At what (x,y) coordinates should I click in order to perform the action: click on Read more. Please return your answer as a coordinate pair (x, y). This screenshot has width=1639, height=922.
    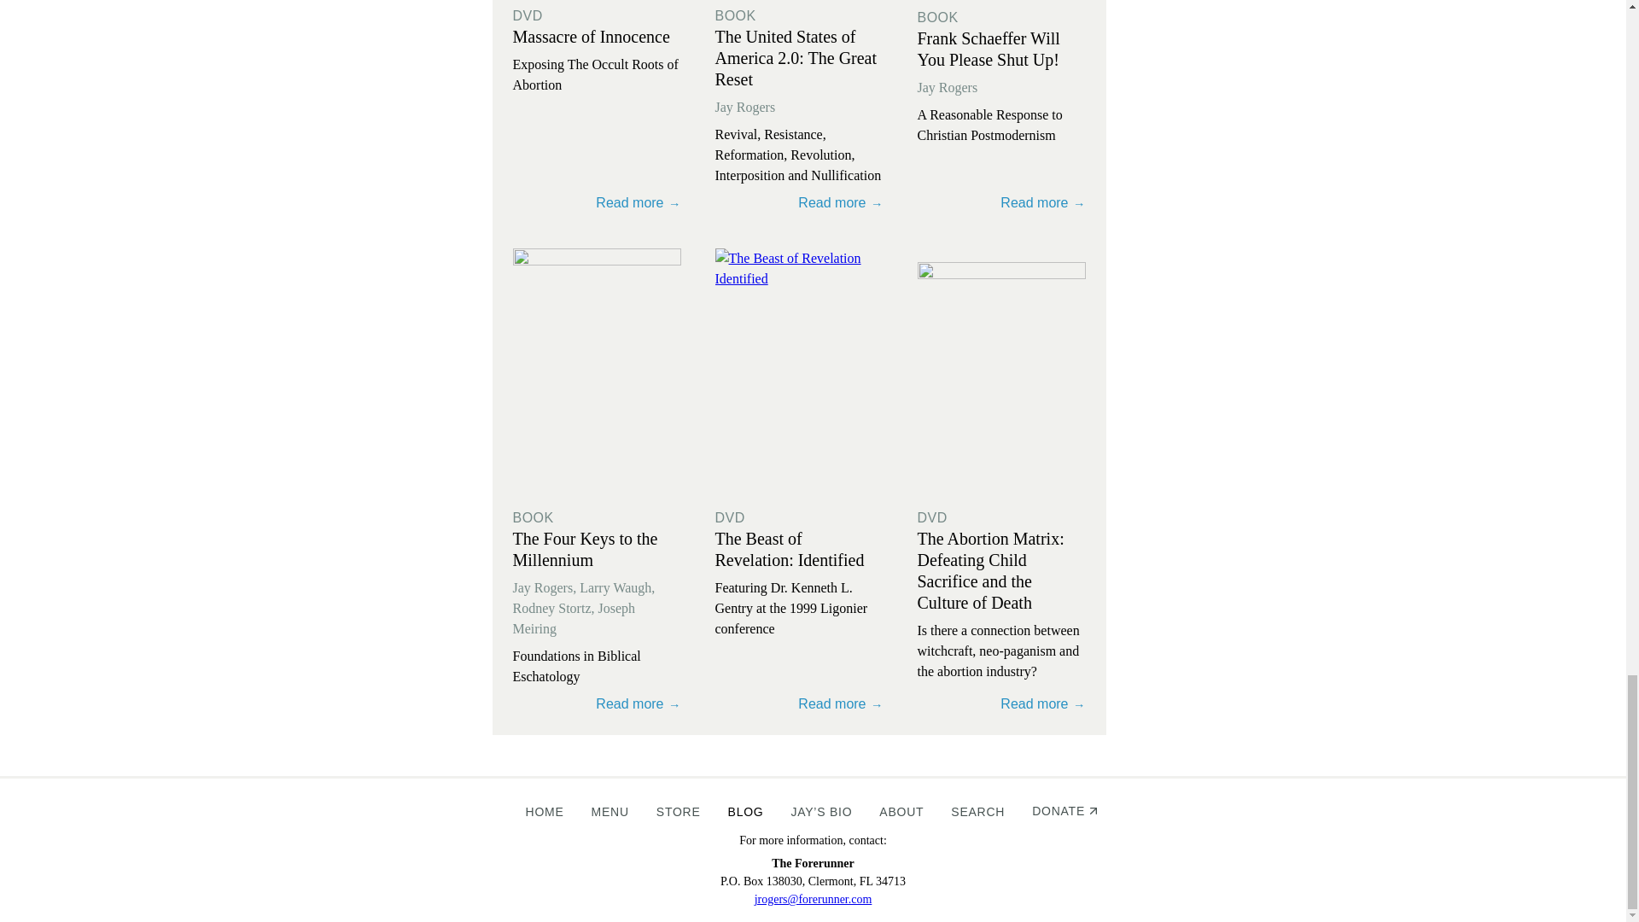
    Looking at the image, I should click on (1000, 701).